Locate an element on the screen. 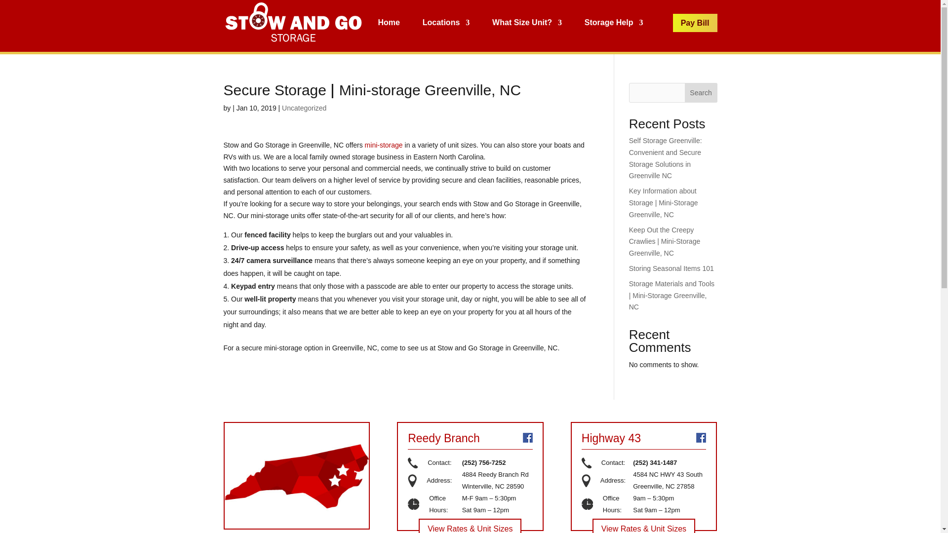 The image size is (948, 533). Pay Bill is located at coordinates (695, 23).